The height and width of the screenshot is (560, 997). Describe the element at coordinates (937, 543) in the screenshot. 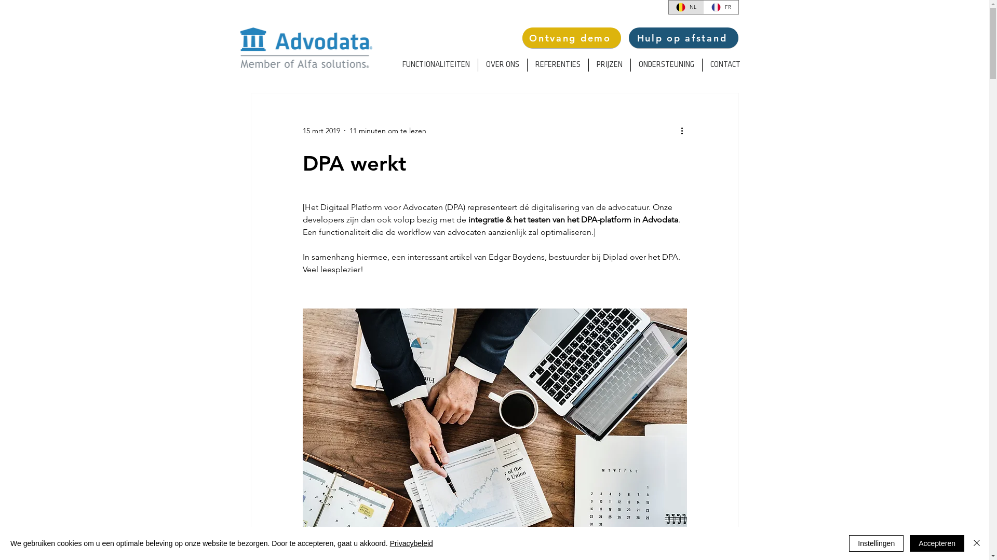

I see `Accepteren` at that location.